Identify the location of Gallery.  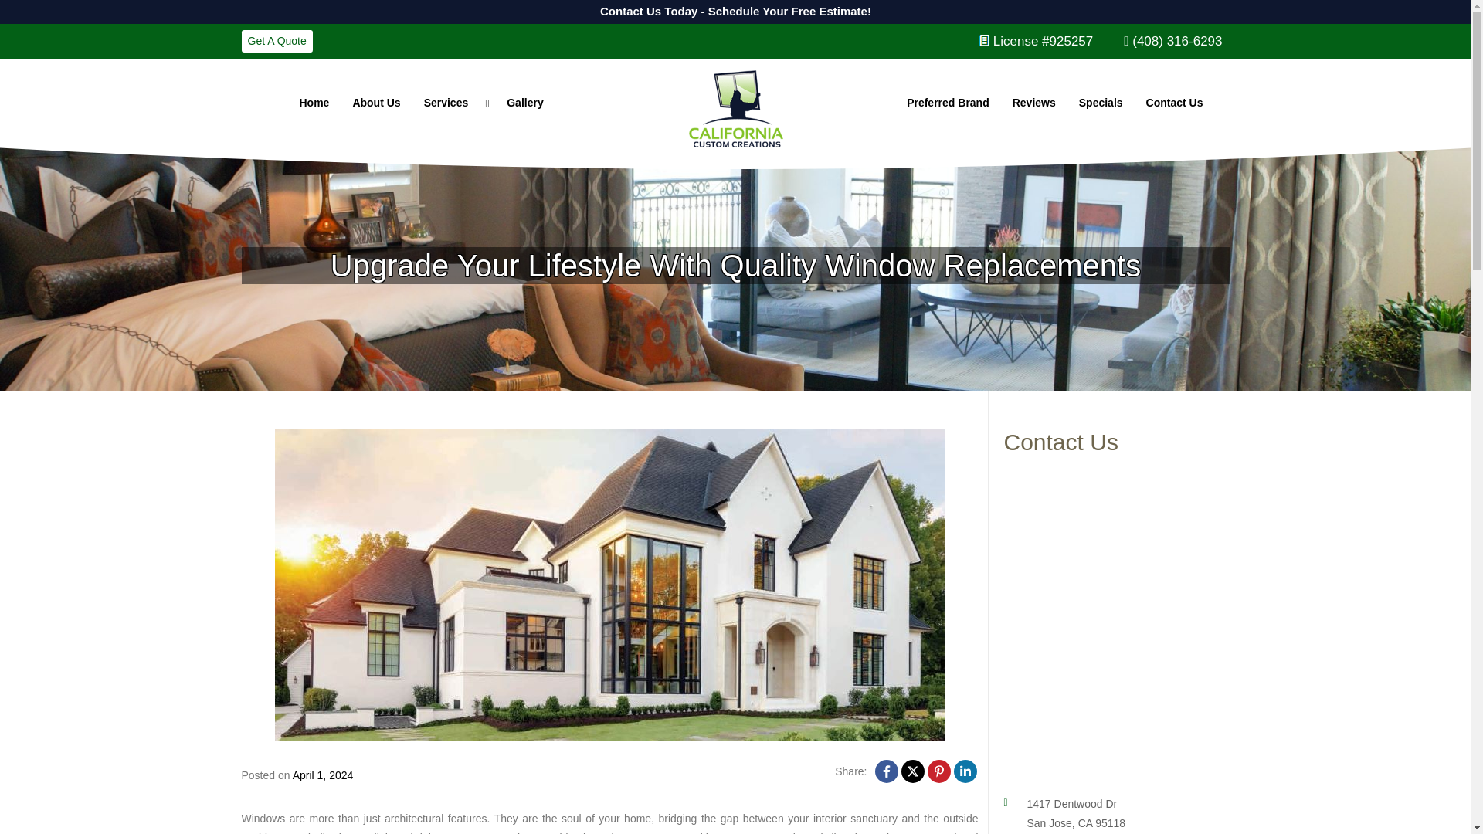
(525, 103).